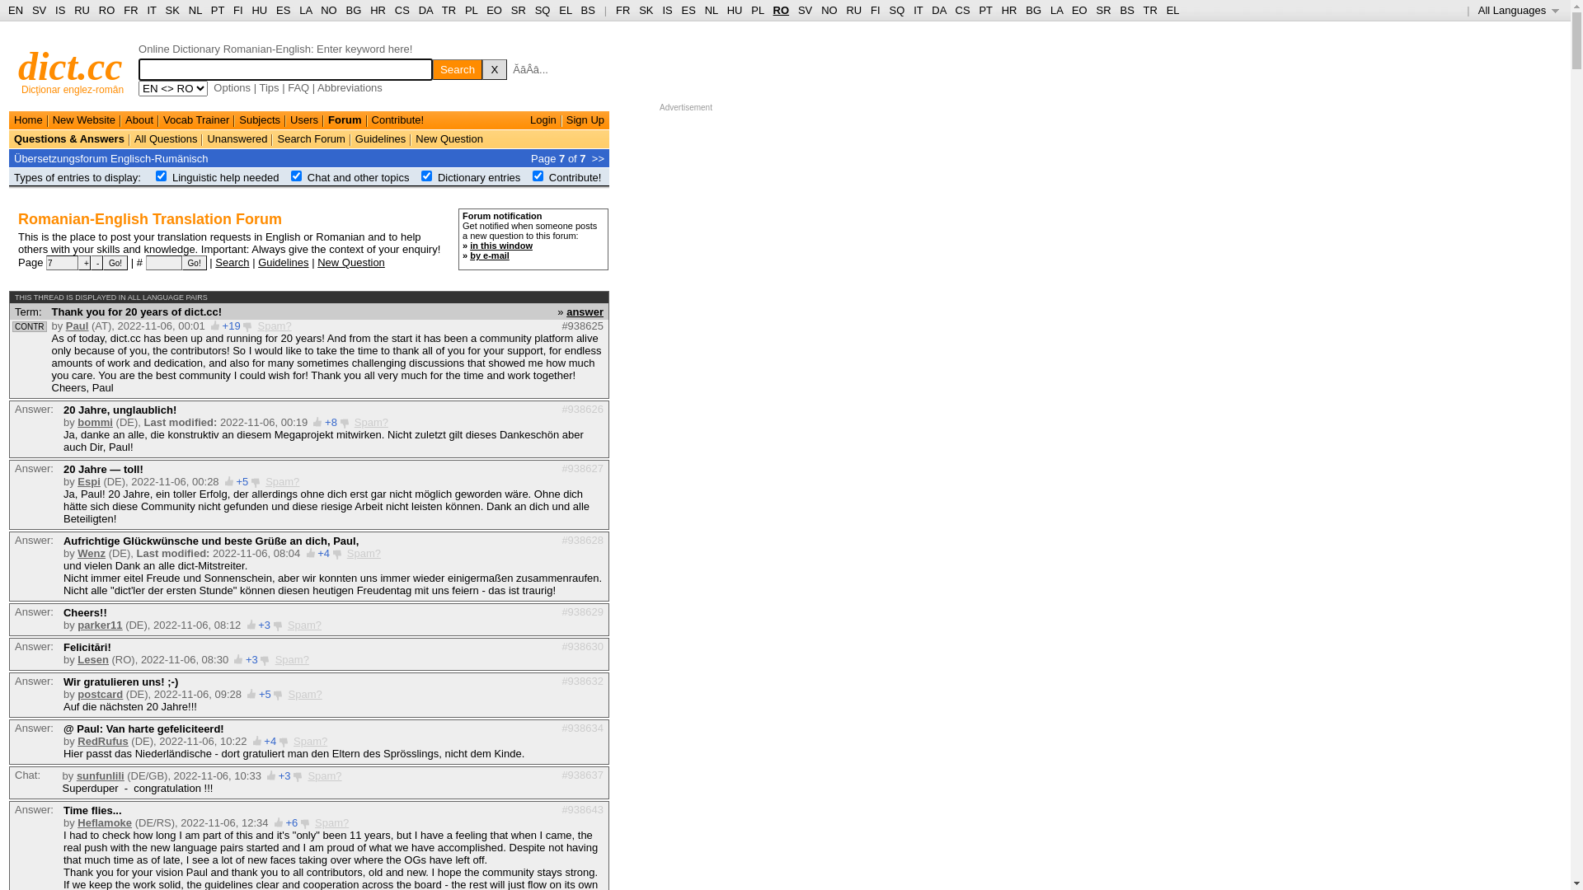  Describe the element at coordinates (232, 326) in the screenshot. I see `+19` at that location.